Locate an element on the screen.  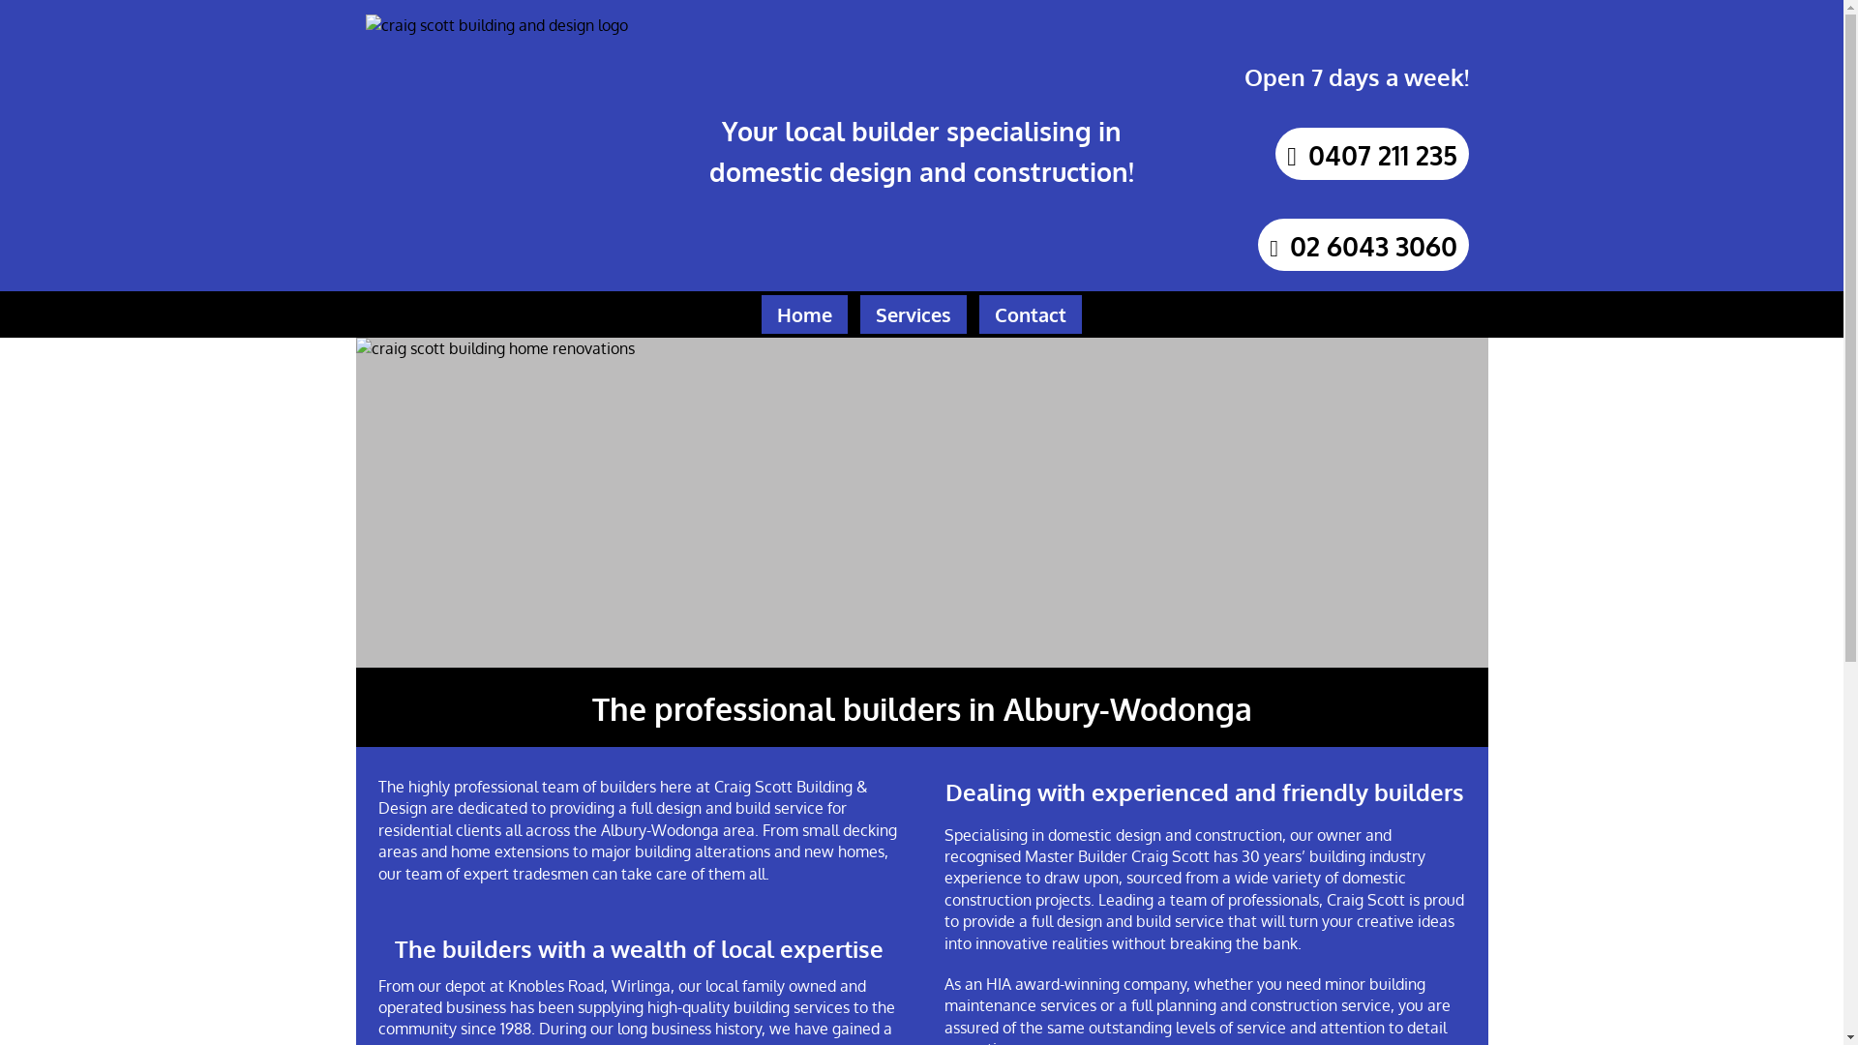
craig scott building home renovations is located at coordinates (922, 503).